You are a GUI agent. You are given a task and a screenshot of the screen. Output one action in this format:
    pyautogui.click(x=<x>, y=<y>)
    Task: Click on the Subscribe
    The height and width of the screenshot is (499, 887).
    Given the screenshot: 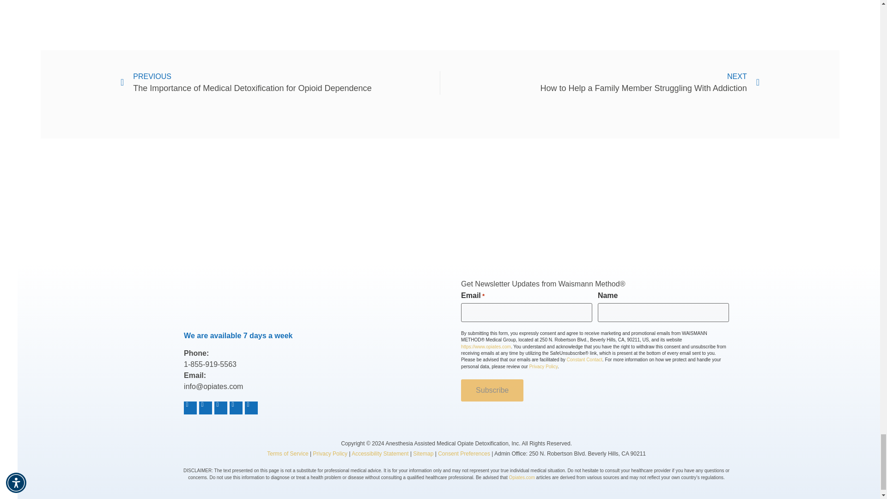 What is the action you would take?
    pyautogui.click(x=492, y=390)
    